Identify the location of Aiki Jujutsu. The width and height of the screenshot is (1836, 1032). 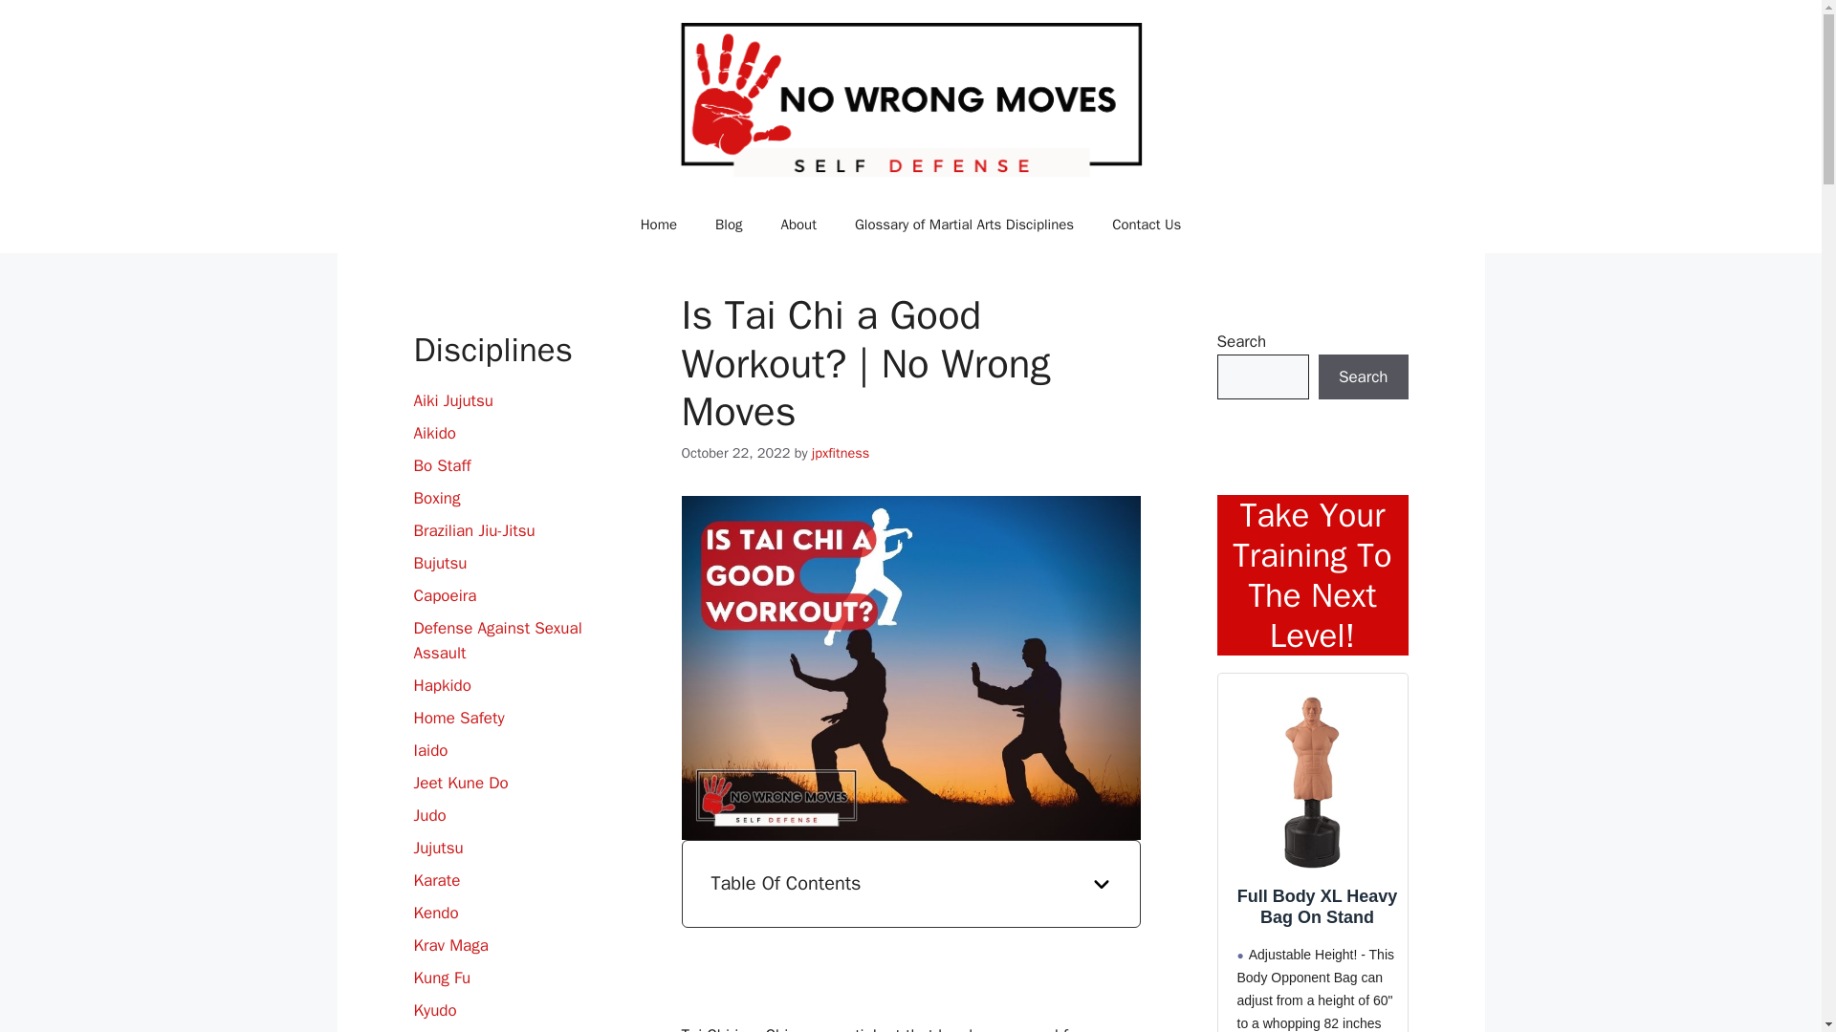
(453, 400).